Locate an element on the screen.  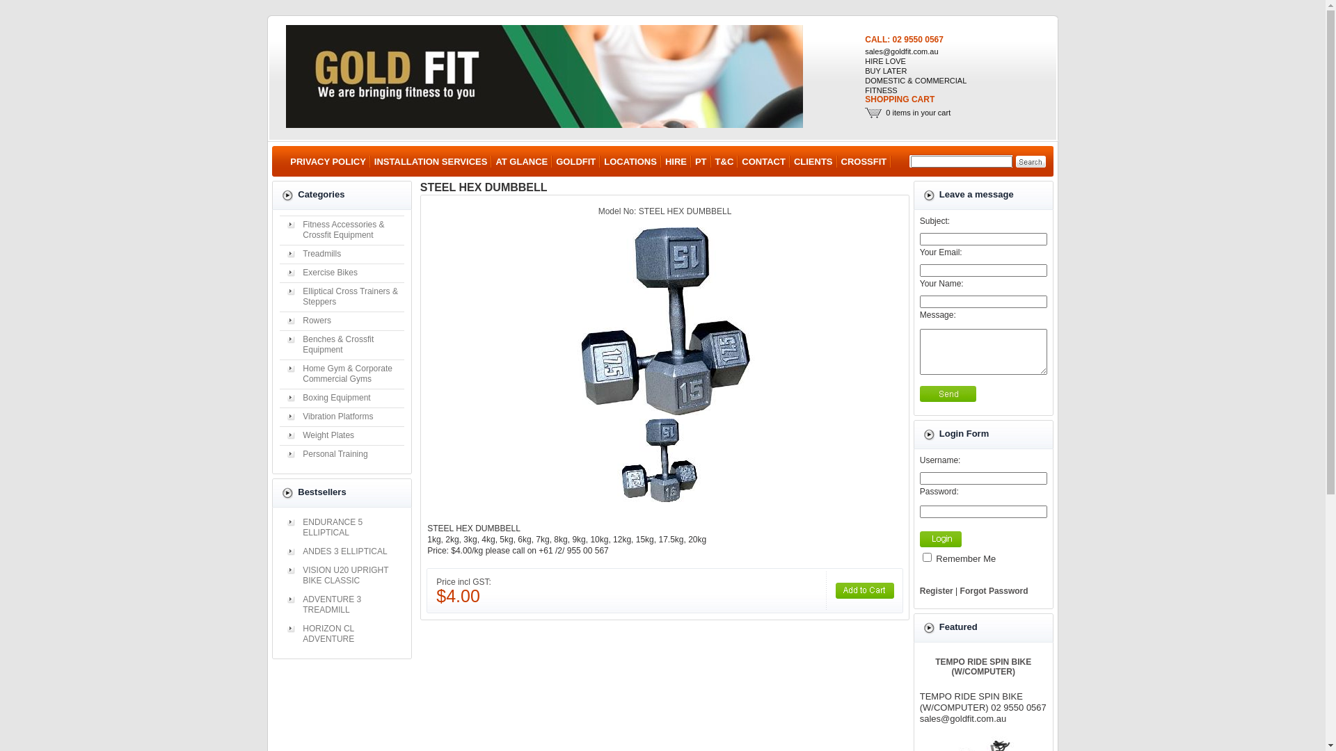
ADVENTURE 3 TREADMILL is located at coordinates (342, 605).